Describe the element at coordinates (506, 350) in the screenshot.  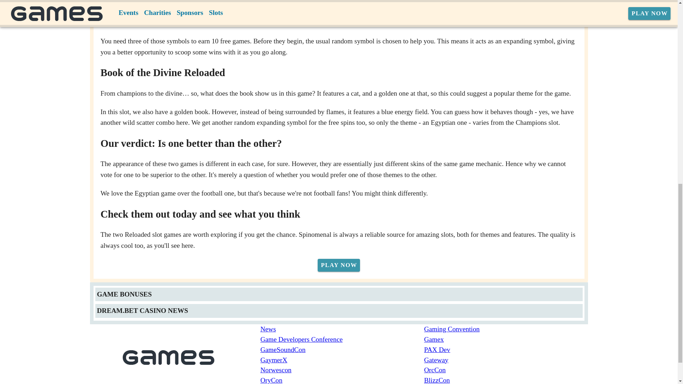
I see `PAX Dev` at that location.